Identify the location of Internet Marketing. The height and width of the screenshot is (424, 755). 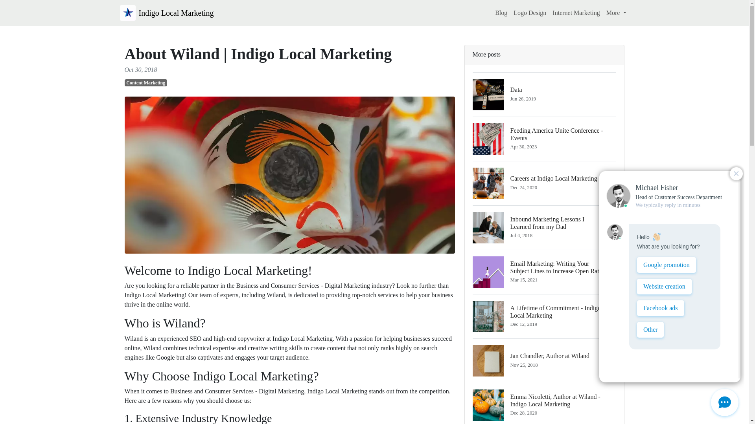
(544, 360).